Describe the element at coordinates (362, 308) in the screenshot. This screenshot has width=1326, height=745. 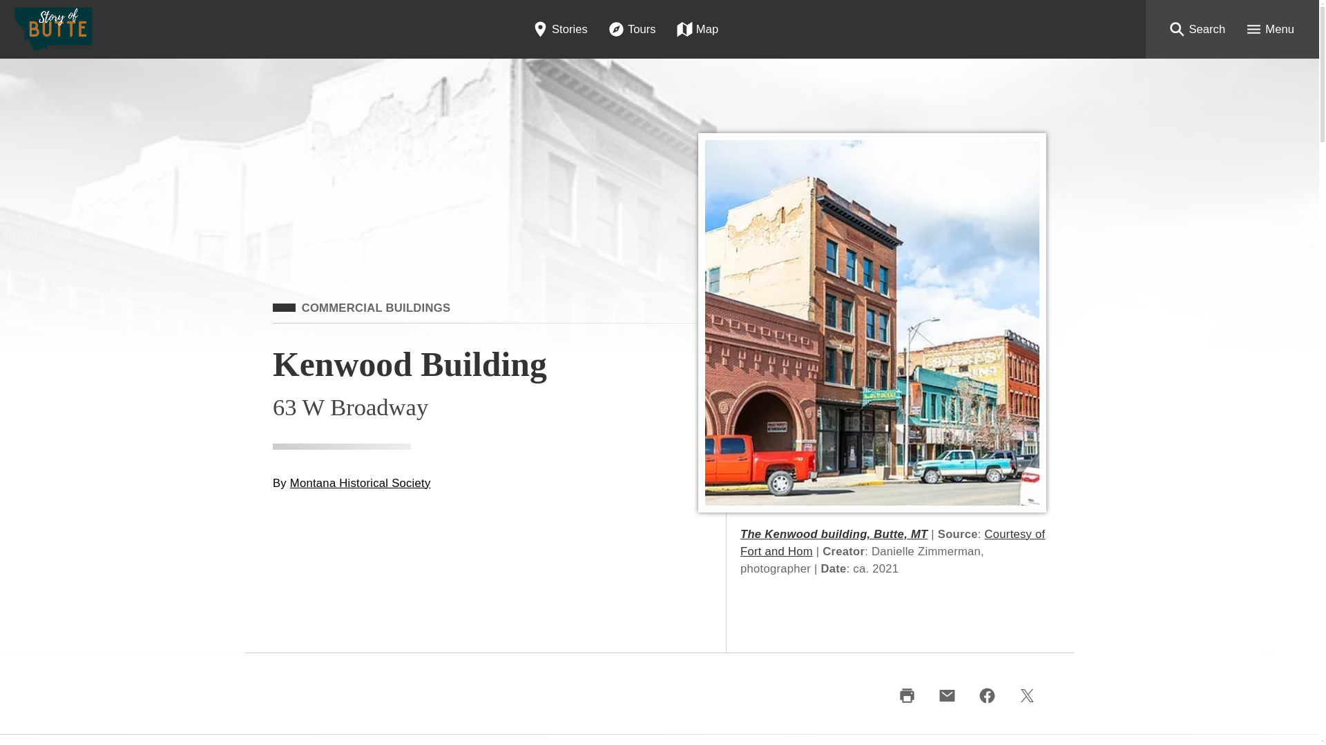
I see `Subject: Commercial Buildings` at that location.